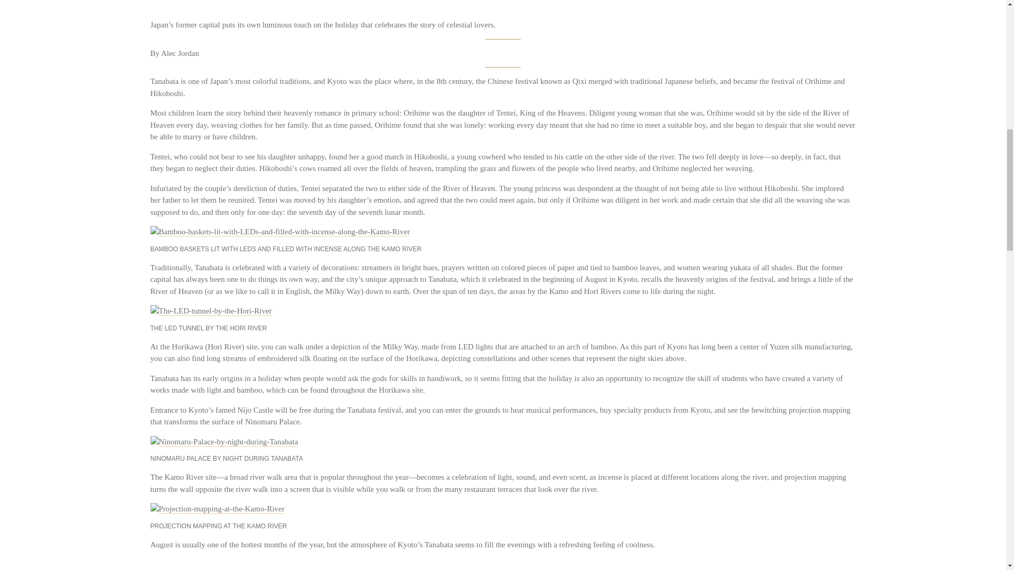 Image resolution: width=1014 pixels, height=570 pixels. I want to click on The LED tunnel by the Hori River, so click(211, 310).